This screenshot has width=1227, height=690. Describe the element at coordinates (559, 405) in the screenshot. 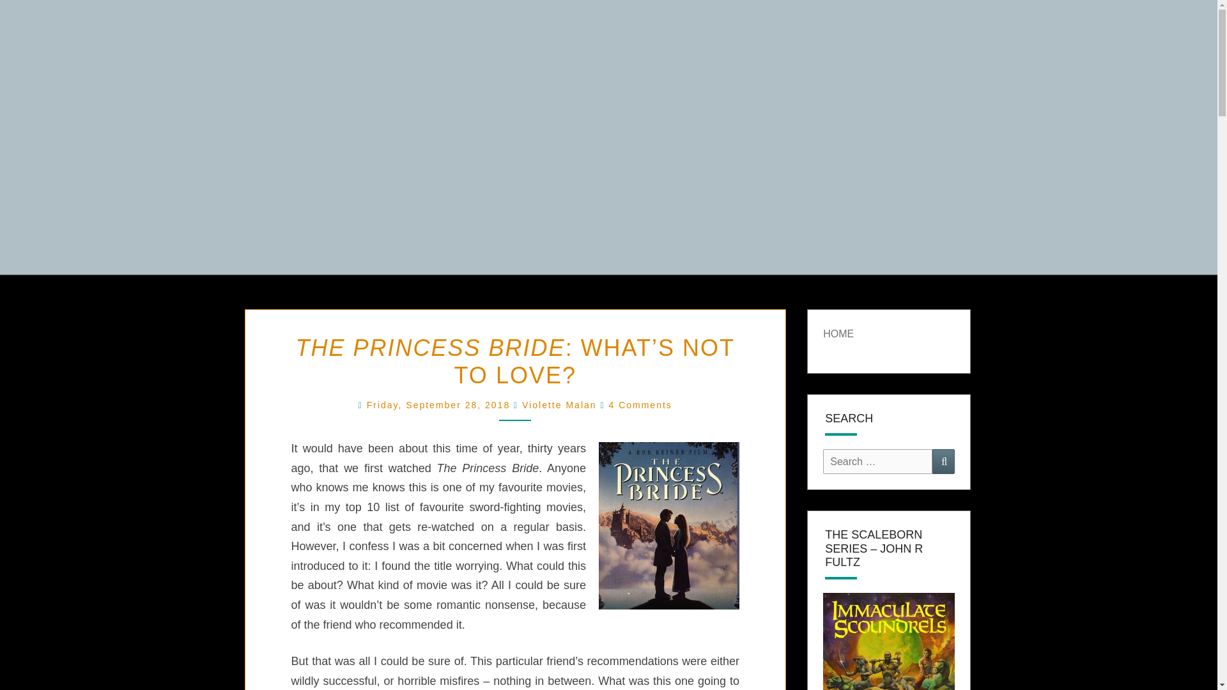

I see `Violette Malan` at that location.